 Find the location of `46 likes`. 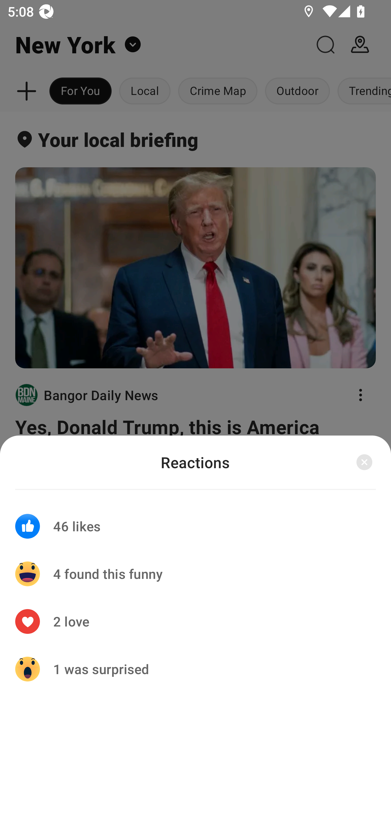

46 likes is located at coordinates (195, 520).